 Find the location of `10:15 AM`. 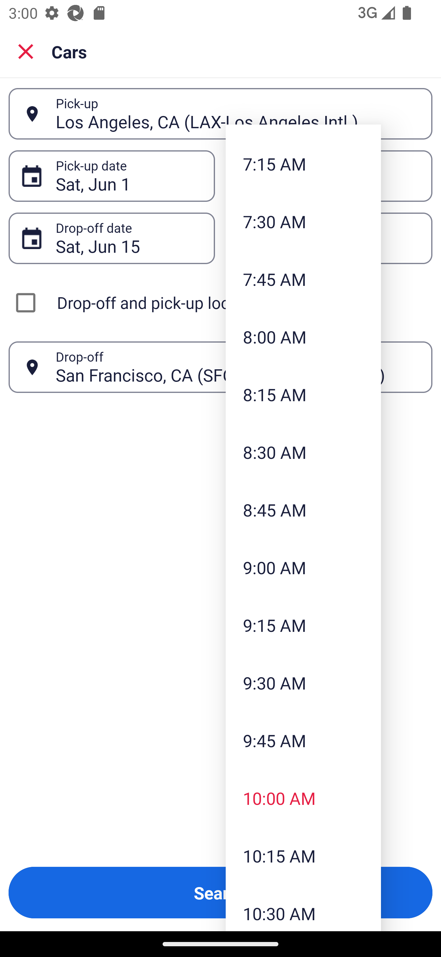

10:15 AM is located at coordinates (303, 855).